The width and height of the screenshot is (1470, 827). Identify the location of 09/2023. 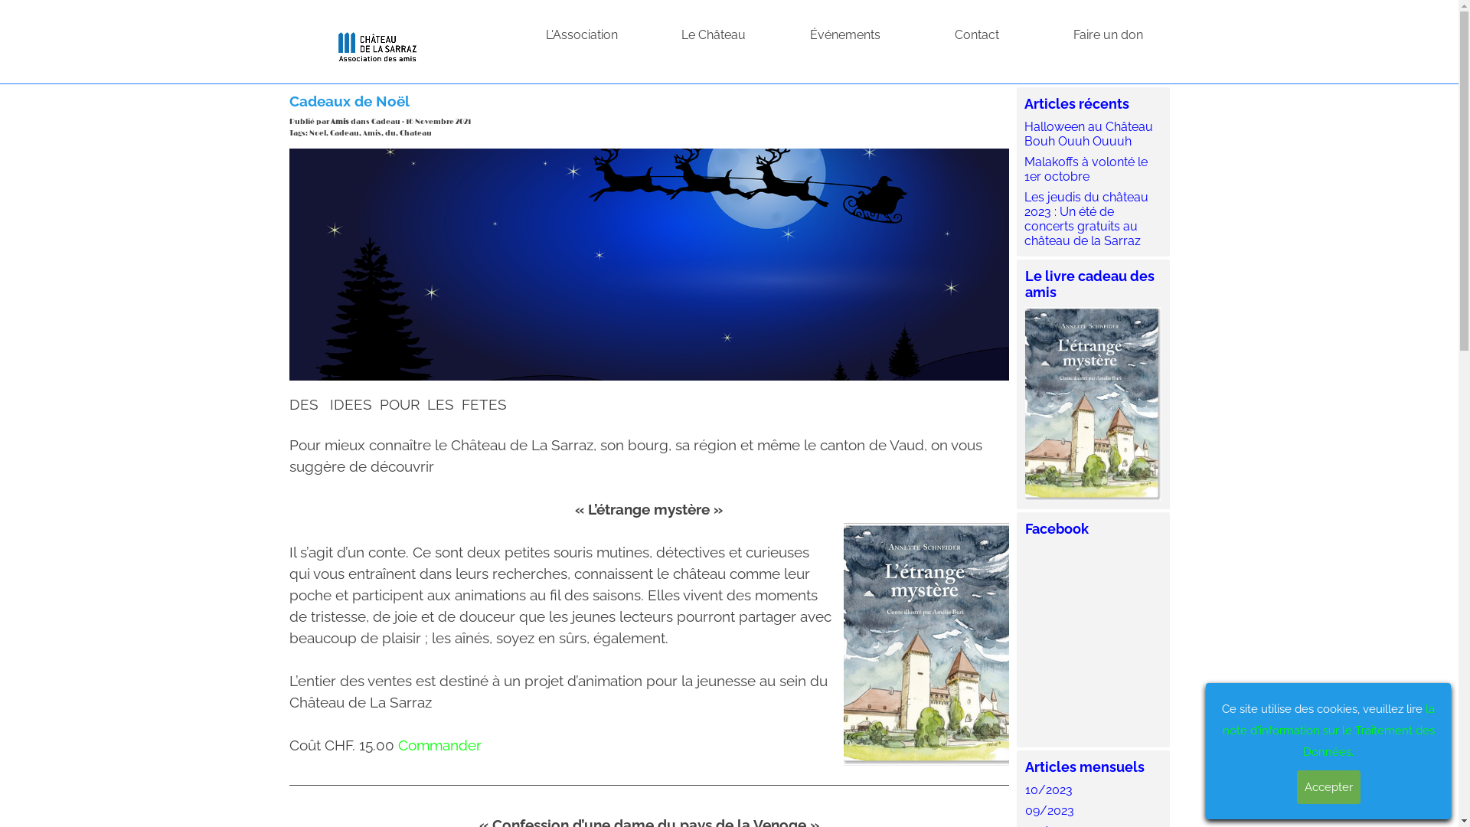
(1049, 810).